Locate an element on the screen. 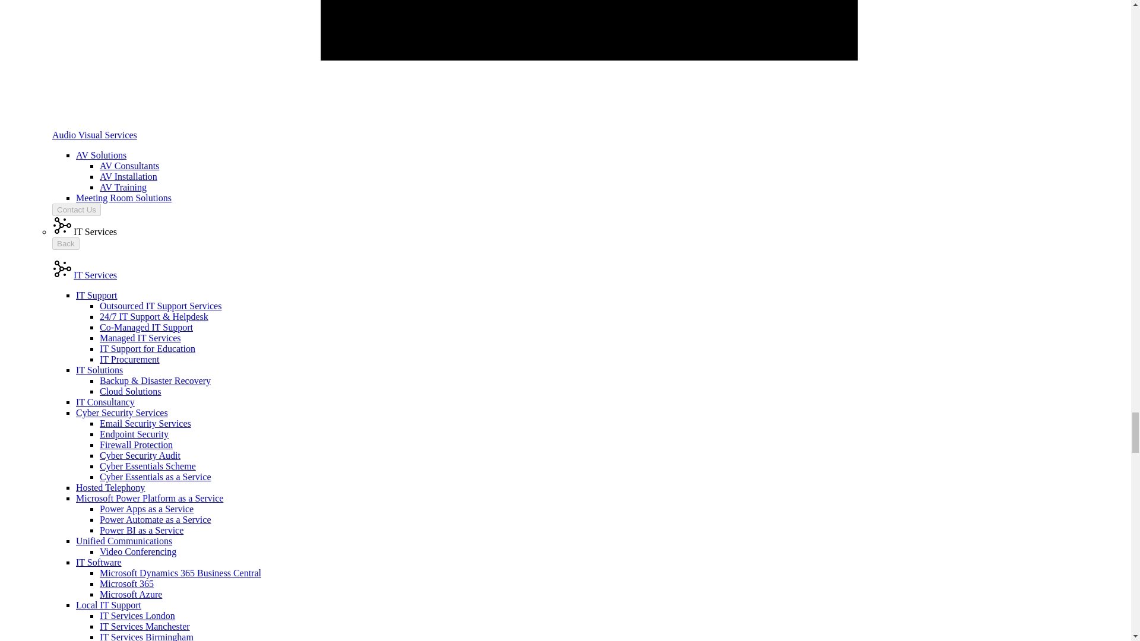 Image resolution: width=1140 pixels, height=641 pixels. IT Support for Education is located at coordinates (147, 348).